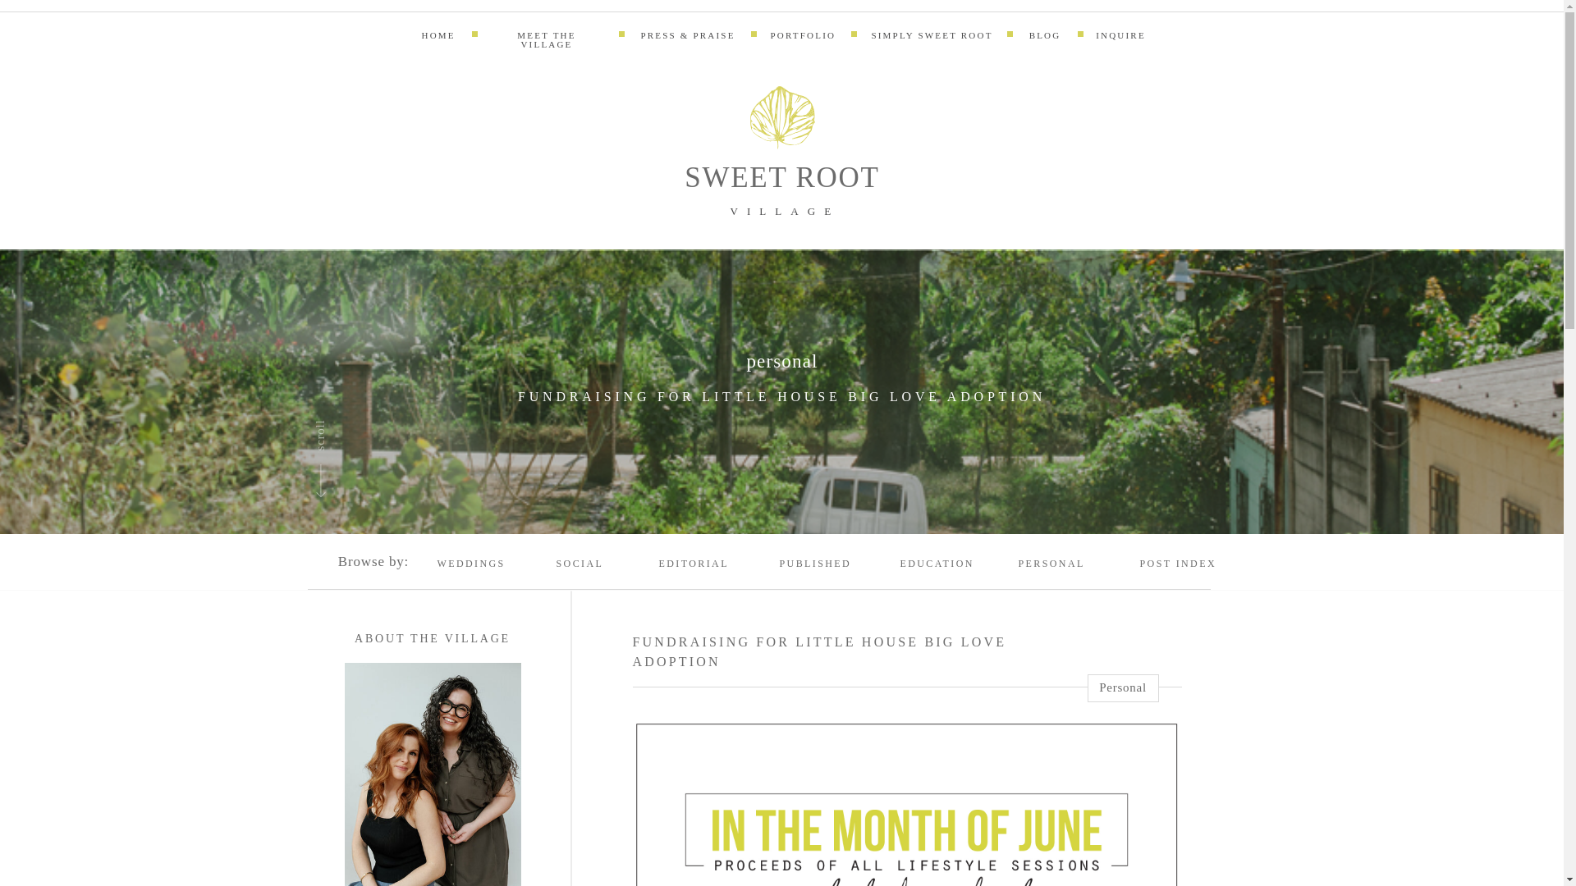 The height and width of the screenshot is (886, 1576). Describe the element at coordinates (340, 416) in the screenshot. I see `scroll` at that location.